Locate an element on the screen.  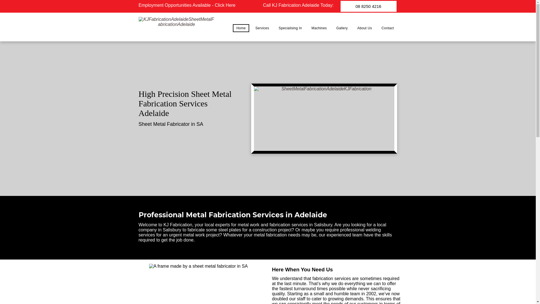
Contact is located at coordinates (388, 28).